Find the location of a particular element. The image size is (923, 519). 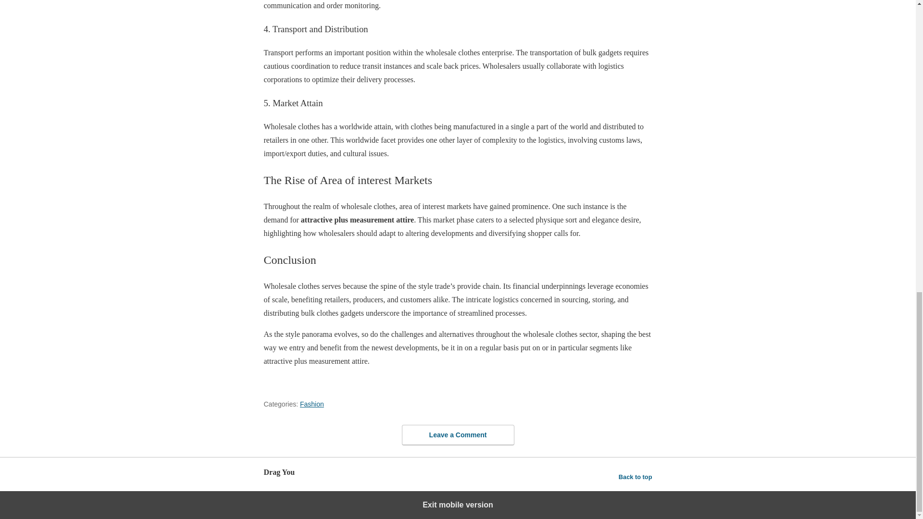

Back to top is located at coordinates (636, 477).